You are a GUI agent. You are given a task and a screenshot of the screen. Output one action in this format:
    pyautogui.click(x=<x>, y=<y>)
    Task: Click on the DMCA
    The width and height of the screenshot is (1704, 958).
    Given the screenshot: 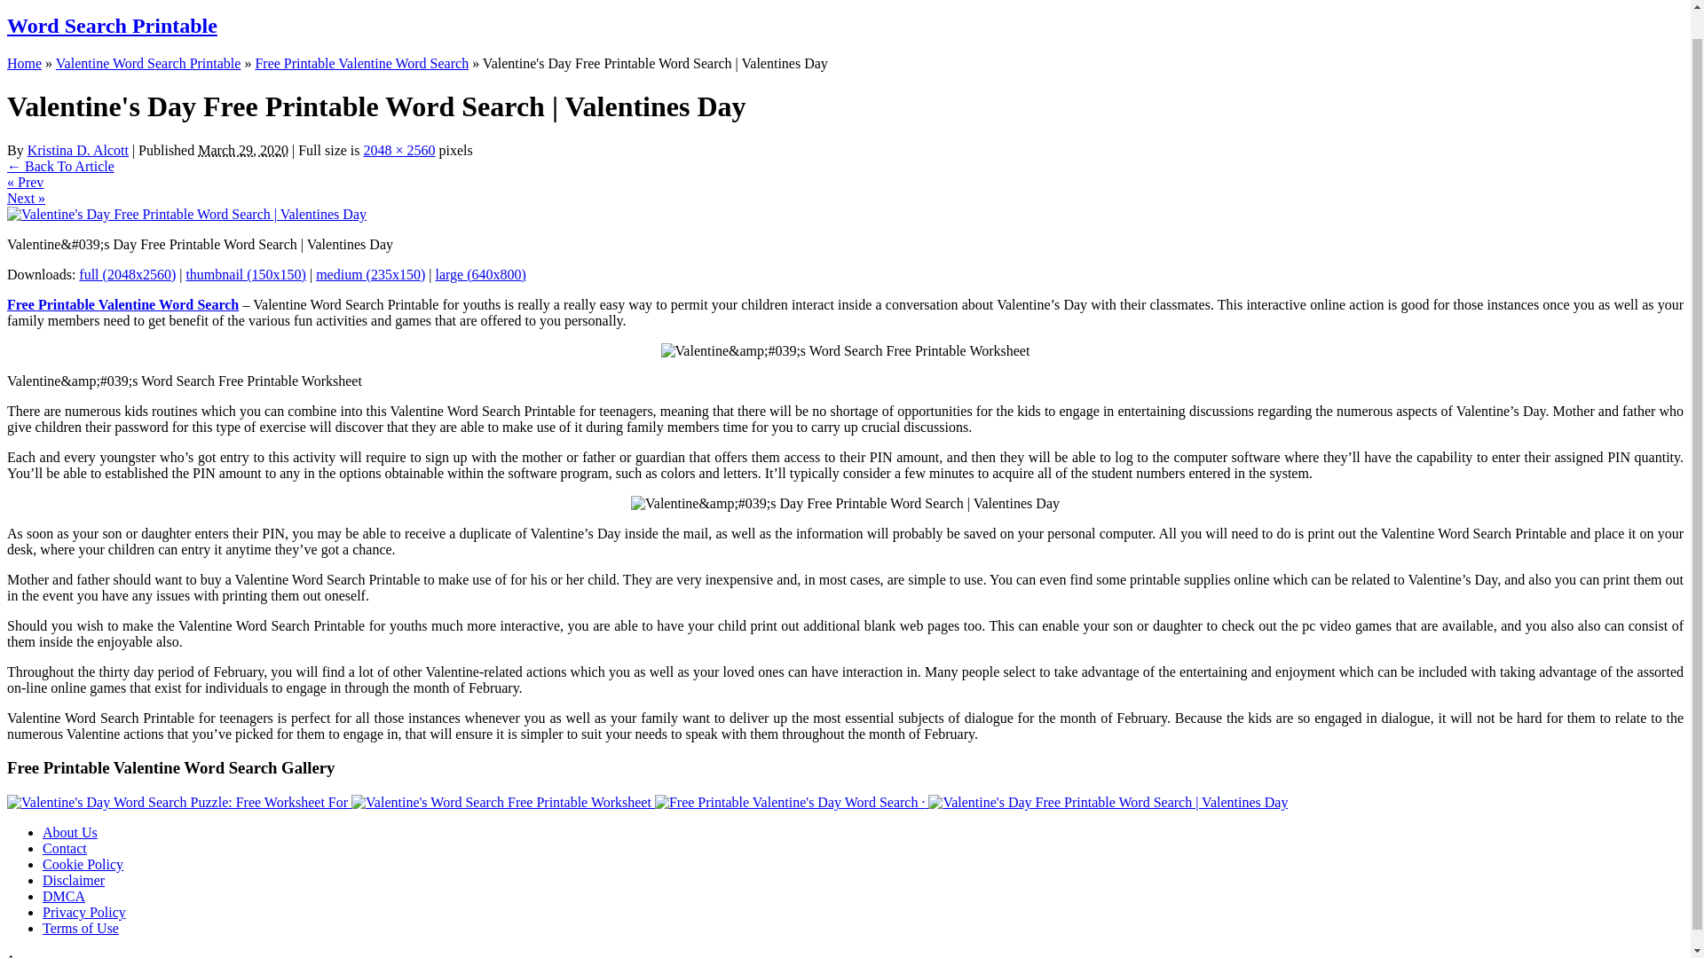 What is the action you would take?
    pyautogui.click(x=64, y=896)
    